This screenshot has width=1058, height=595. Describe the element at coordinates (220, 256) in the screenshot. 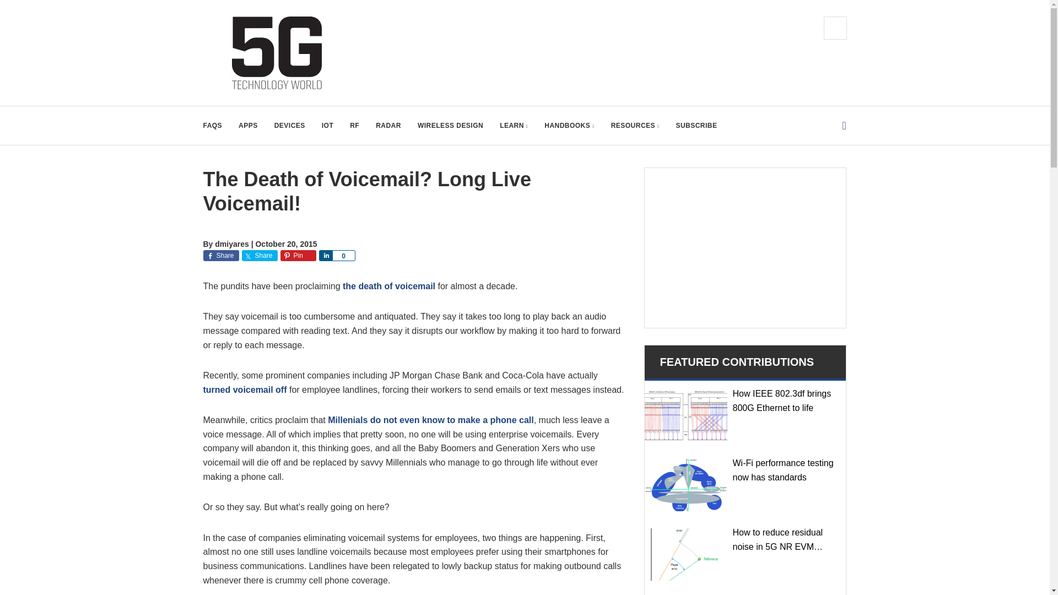

I see `Share` at that location.